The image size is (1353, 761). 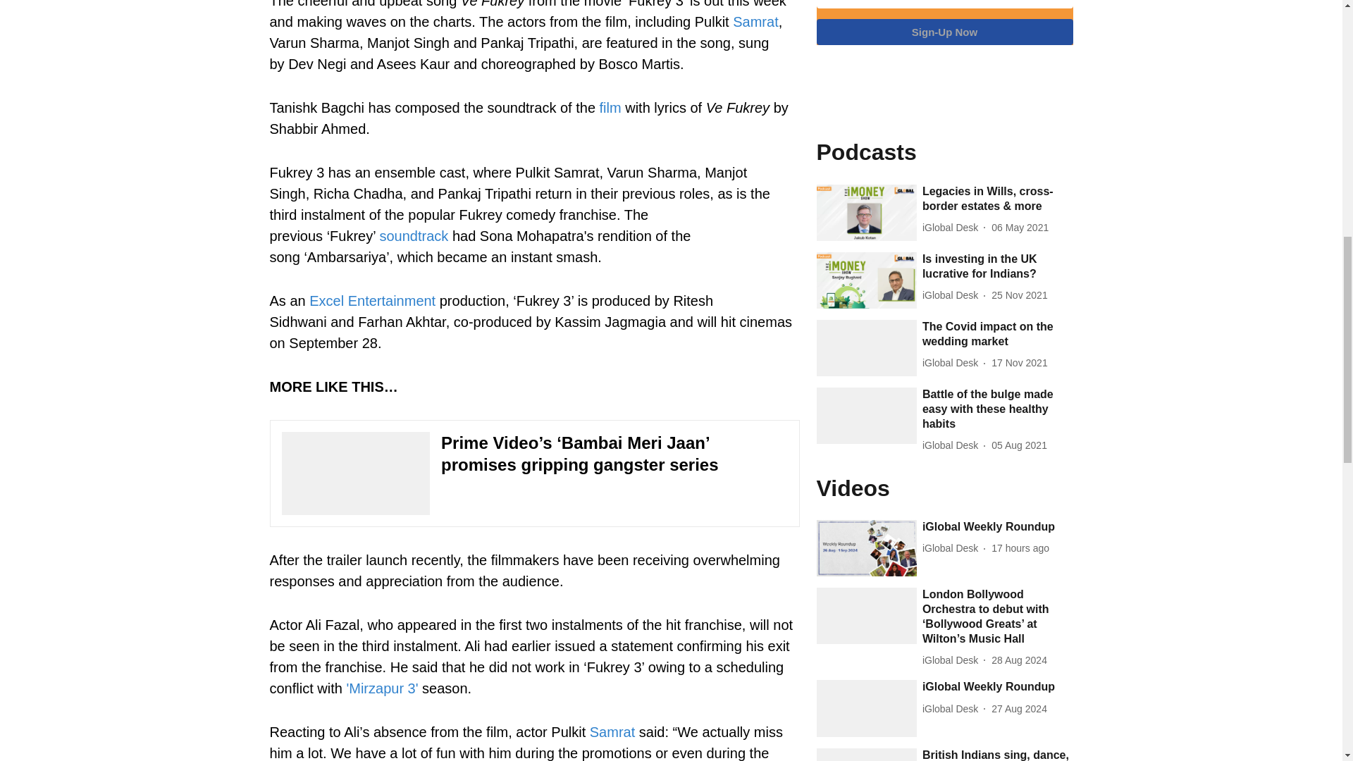 I want to click on 2021-05-06 08:46, so click(x=1020, y=228).